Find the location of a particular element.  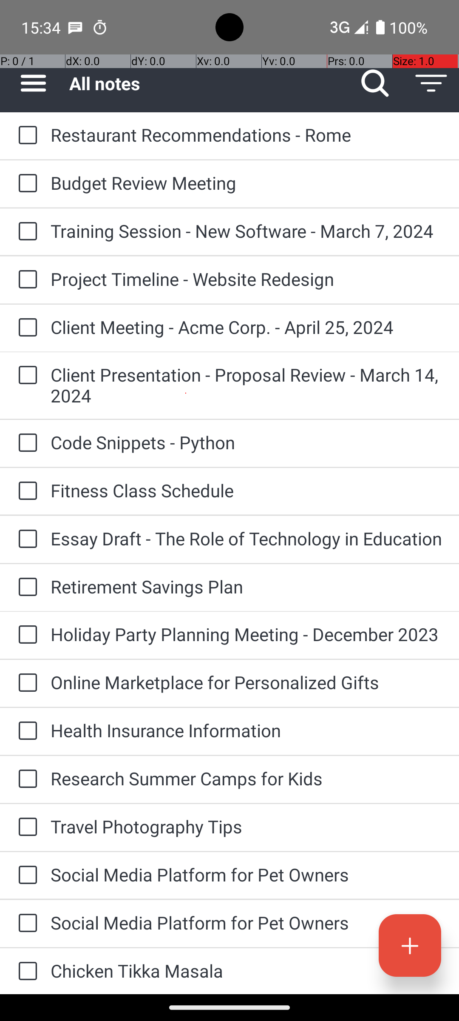

Training Session - New Software - March 7, 2024 is located at coordinates (246, 231).